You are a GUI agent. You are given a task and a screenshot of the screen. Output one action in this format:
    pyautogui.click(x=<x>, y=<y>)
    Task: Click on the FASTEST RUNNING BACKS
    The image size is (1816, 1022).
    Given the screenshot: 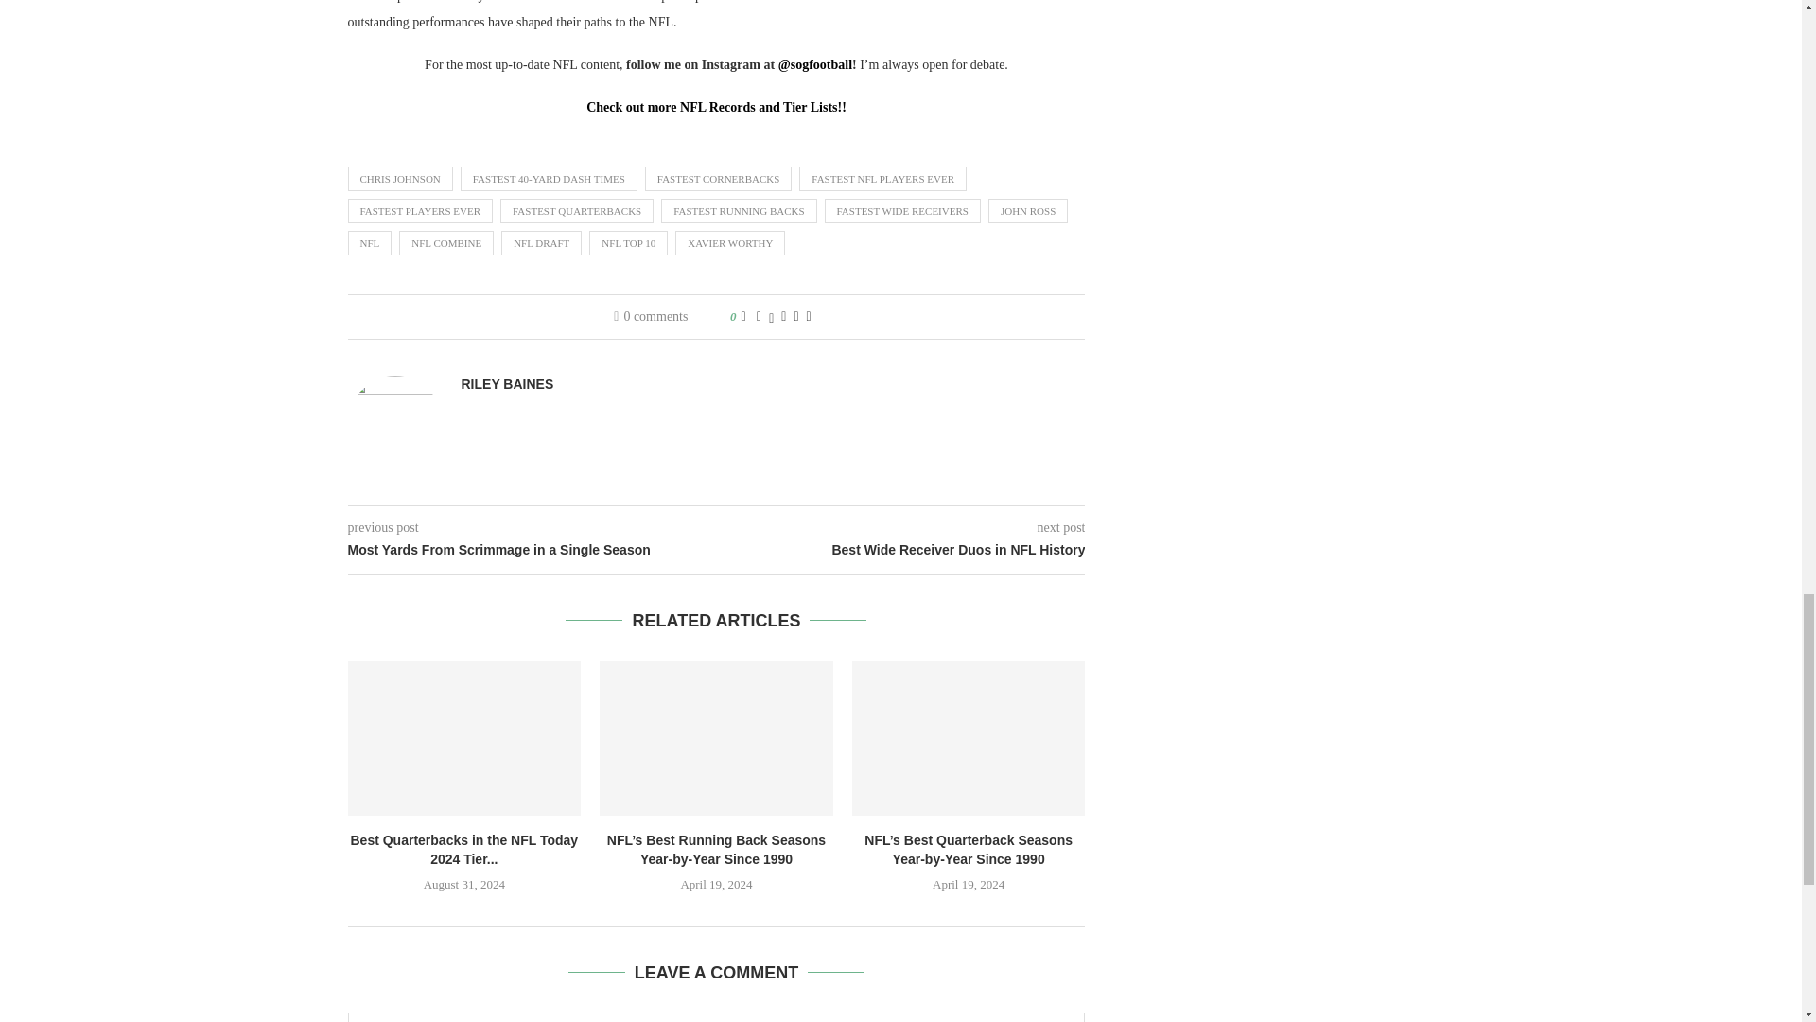 What is the action you would take?
    pyautogui.click(x=738, y=210)
    